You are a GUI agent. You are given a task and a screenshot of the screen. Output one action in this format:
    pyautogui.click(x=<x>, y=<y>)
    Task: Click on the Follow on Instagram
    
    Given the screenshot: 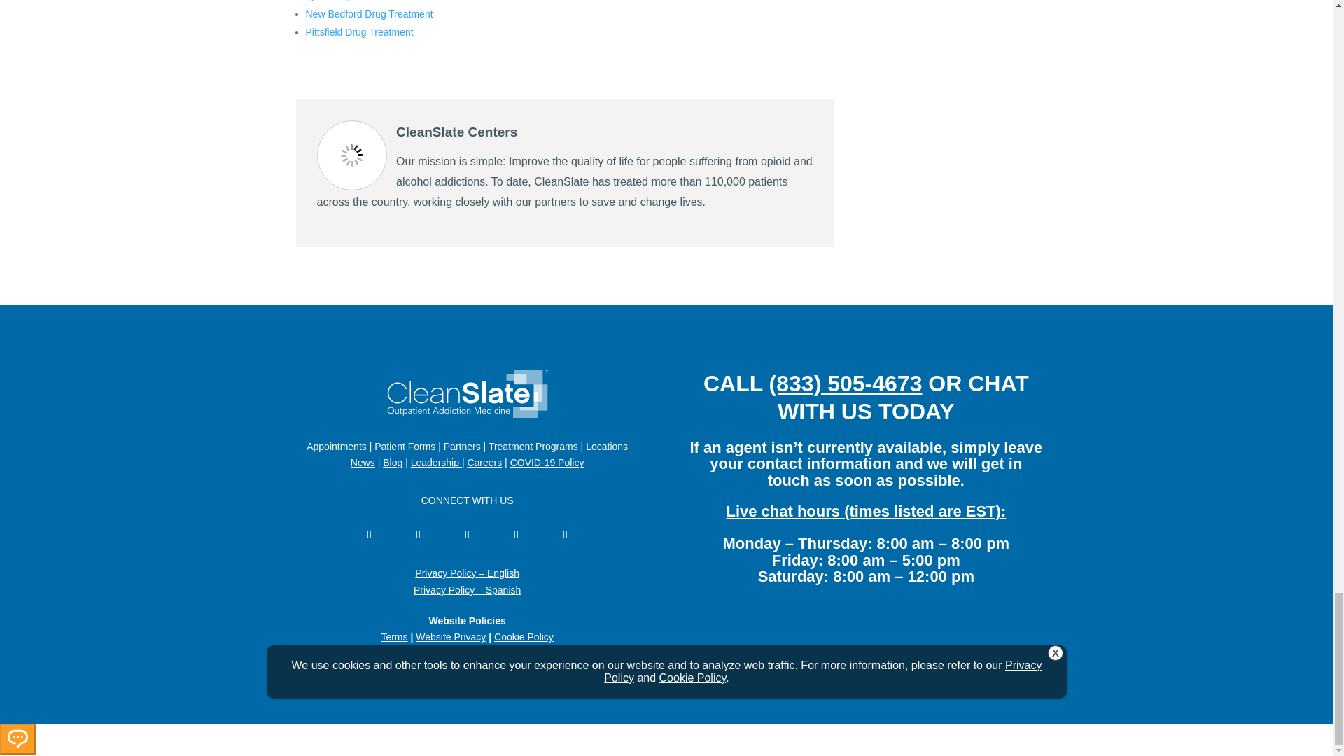 What is the action you would take?
    pyautogui.click(x=517, y=535)
    